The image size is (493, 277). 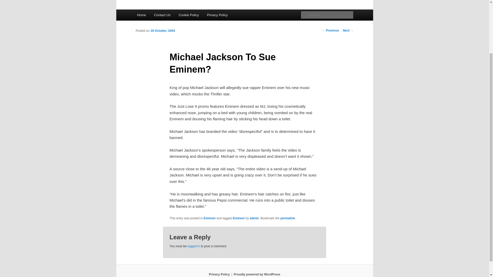 I want to click on permalink, so click(x=288, y=218).